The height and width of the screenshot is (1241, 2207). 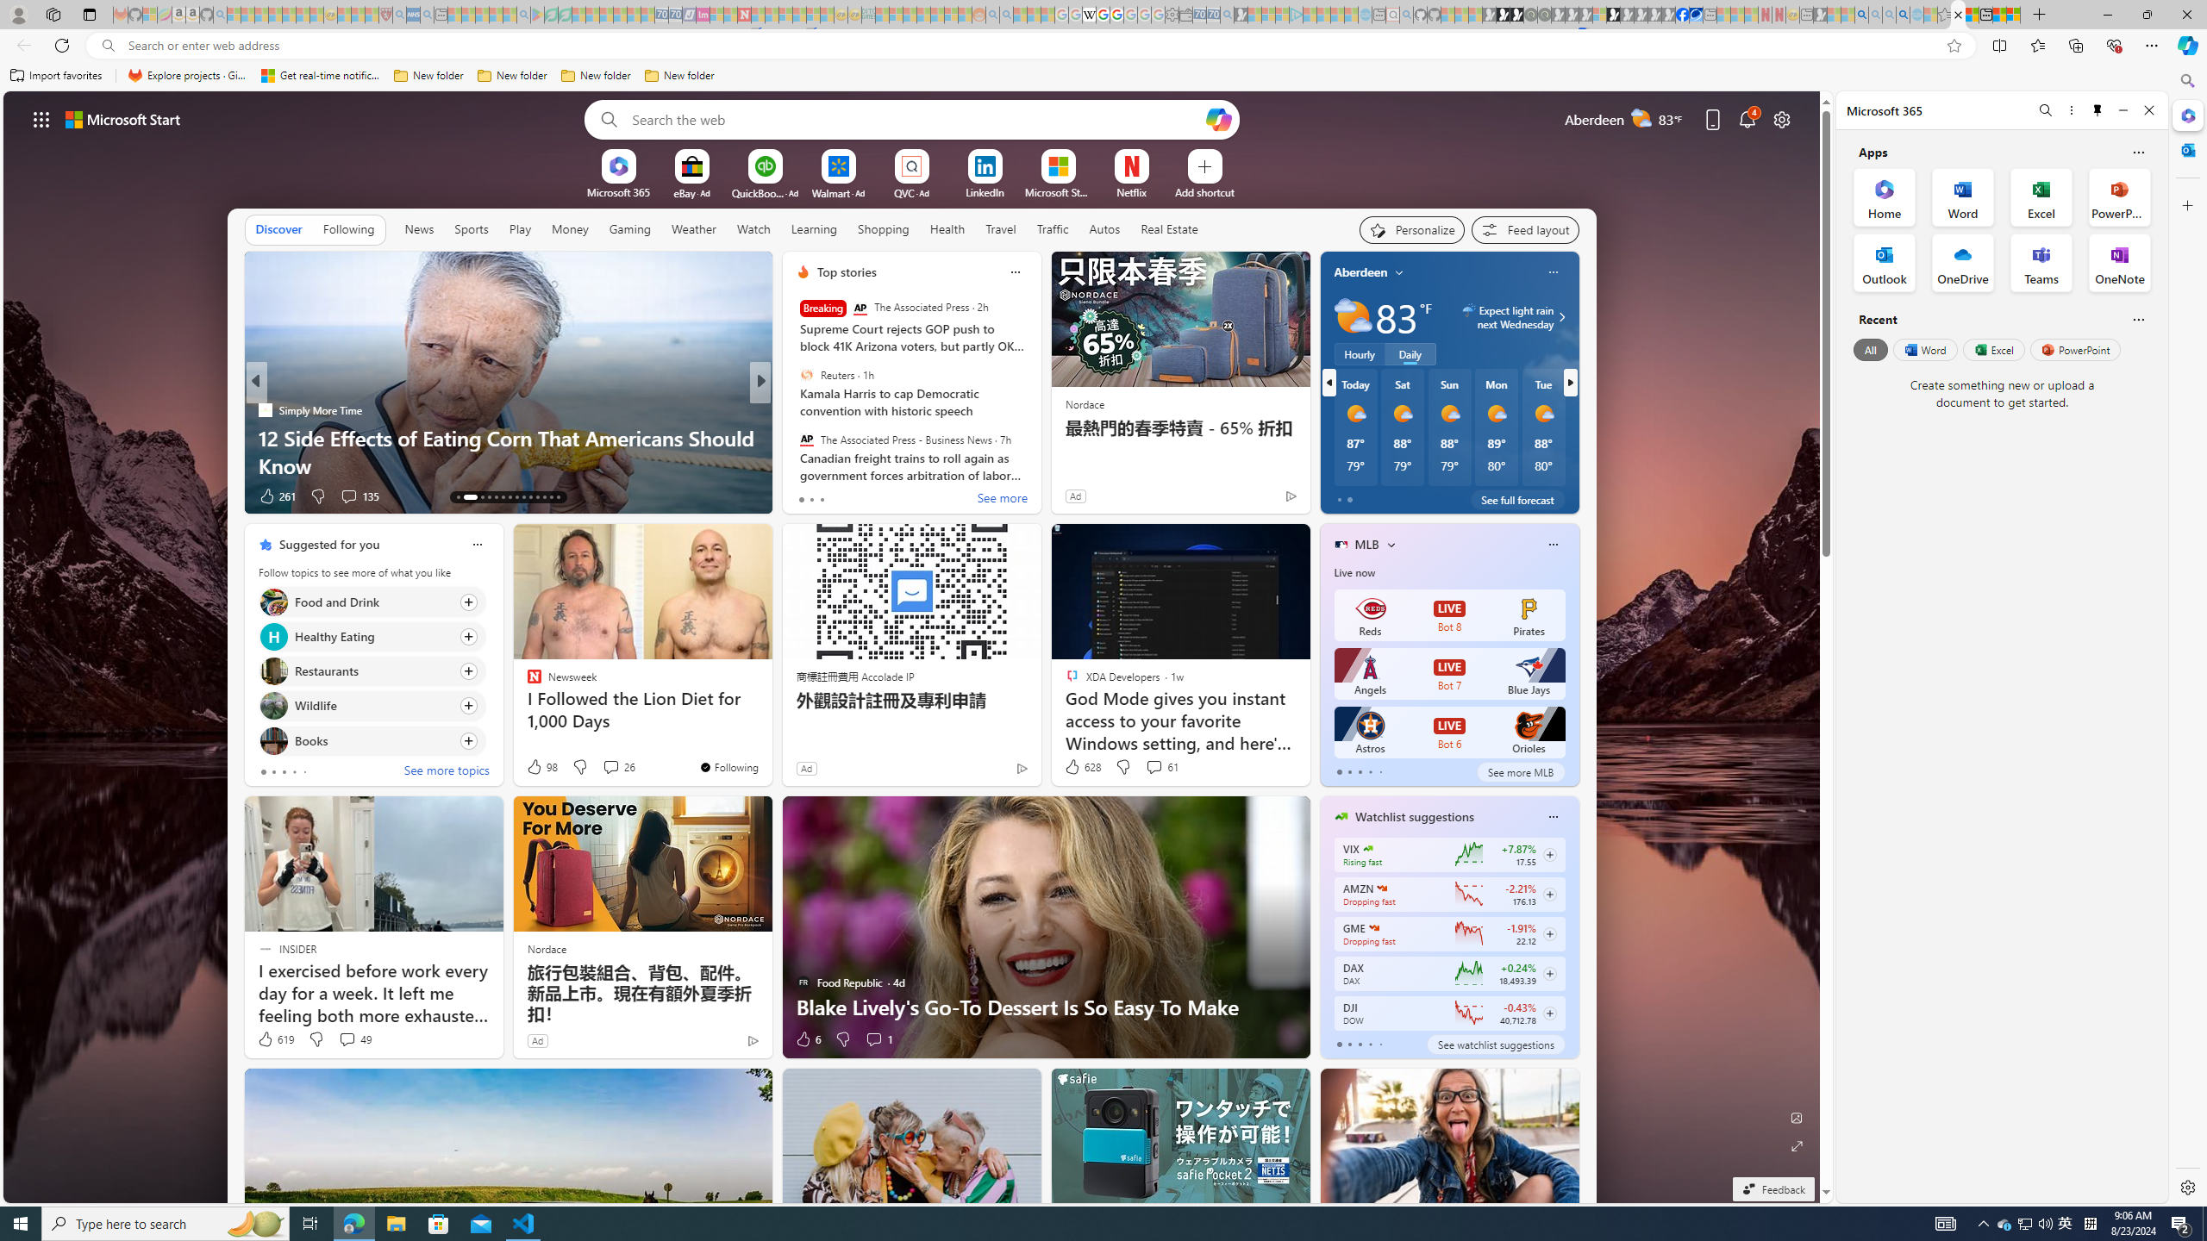 What do you see at coordinates (495, 15) in the screenshot?
I see `Pets - MSN - Sleeping` at bounding box center [495, 15].